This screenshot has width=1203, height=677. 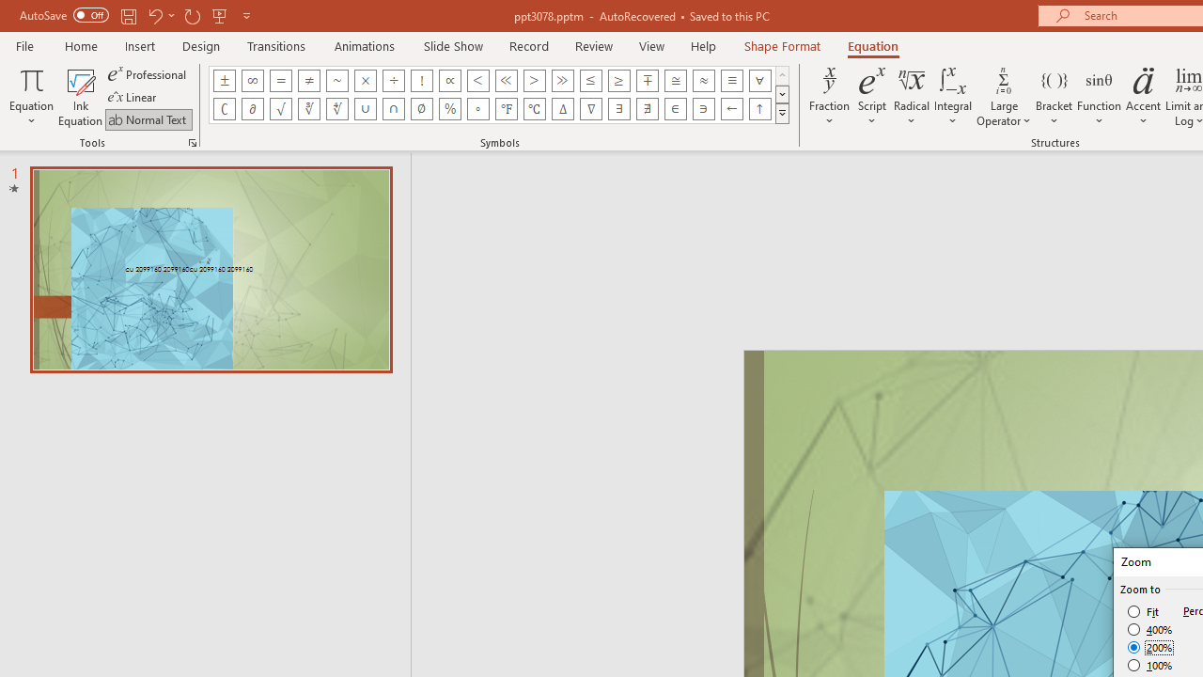 What do you see at coordinates (421, 109) in the screenshot?
I see `Equation Symbol Empty Set` at bounding box center [421, 109].